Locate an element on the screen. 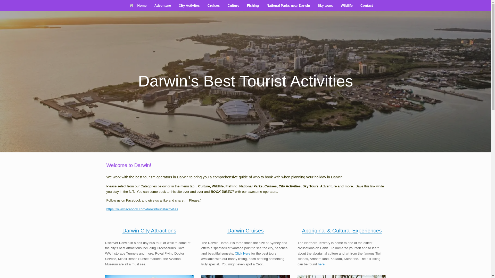  National Parks near Darwin is located at coordinates (288, 6).